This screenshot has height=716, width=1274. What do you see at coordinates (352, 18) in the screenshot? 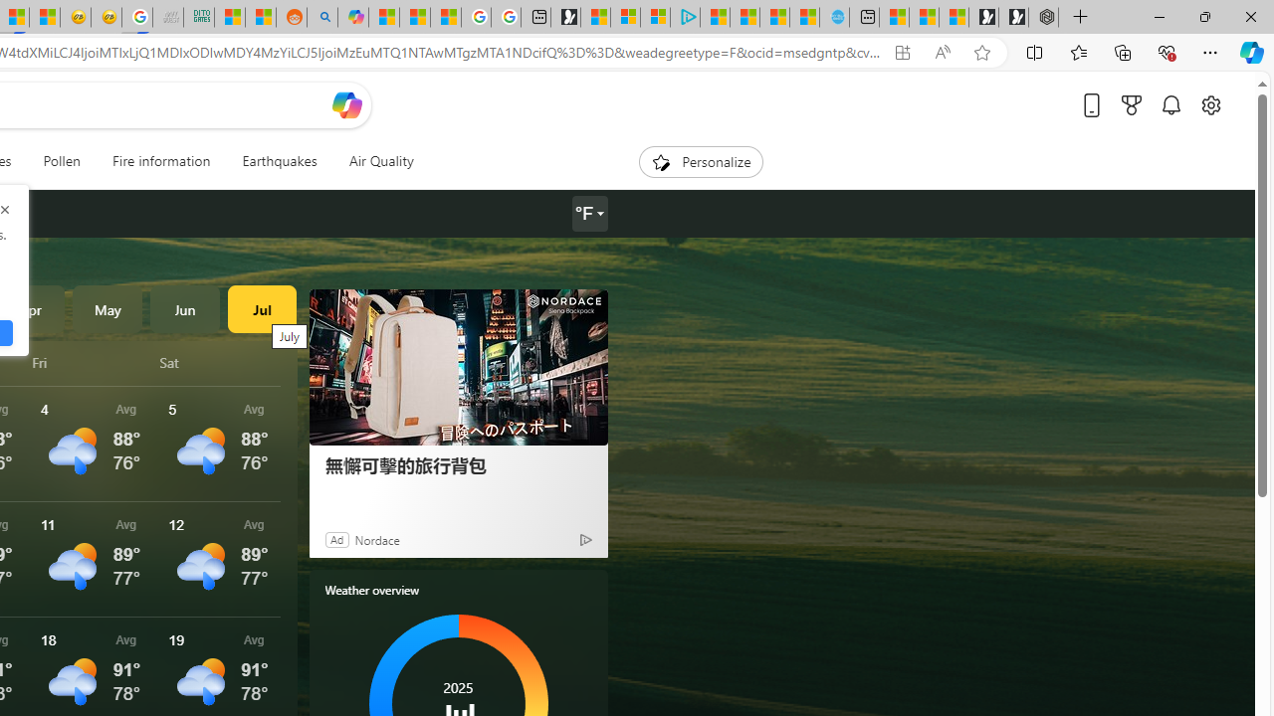
I see `Microsoft Copilot in Bing` at bounding box center [352, 18].